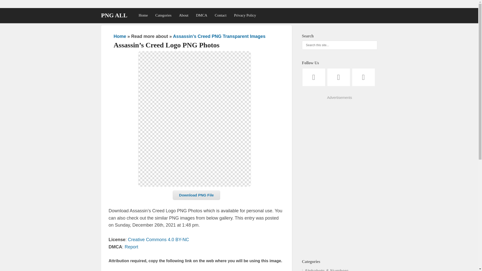 Image resolution: width=482 pixels, height=271 pixels. What do you see at coordinates (220, 15) in the screenshot?
I see `Contact` at bounding box center [220, 15].